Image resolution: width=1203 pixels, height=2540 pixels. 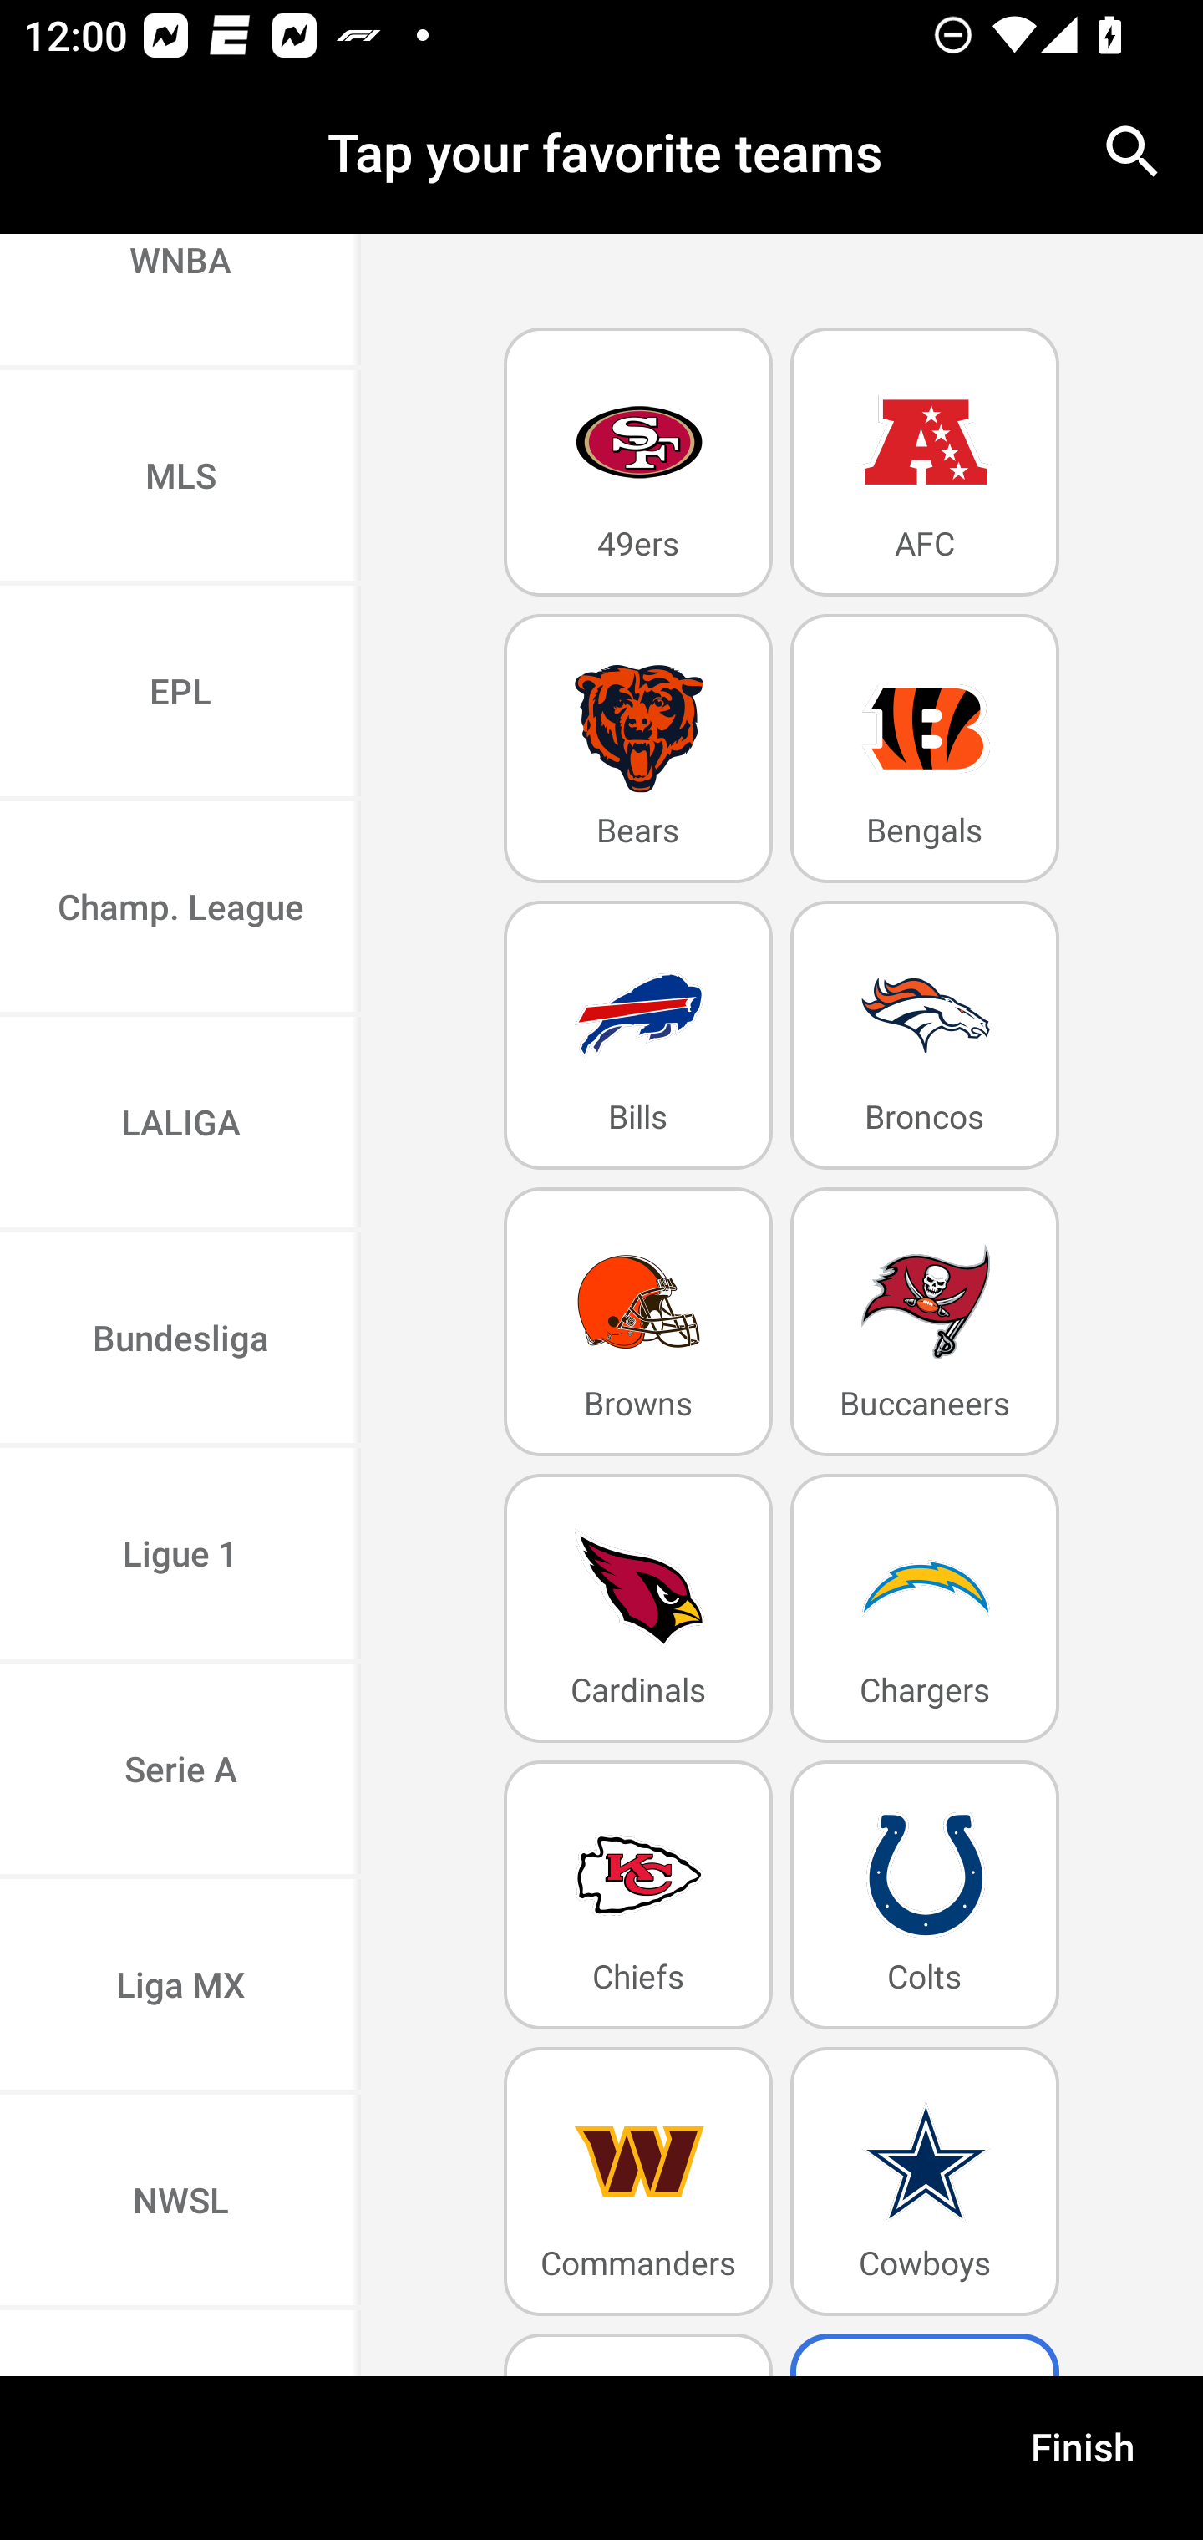 What do you see at coordinates (180, 2203) in the screenshot?
I see `NWSL` at bounding box center [180, 2203].